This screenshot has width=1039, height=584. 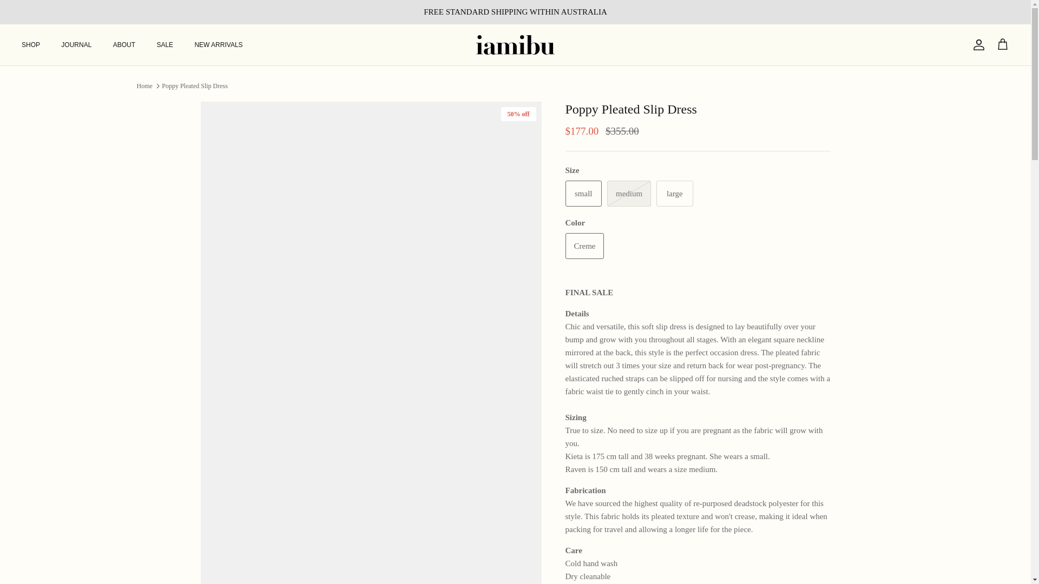 What do you see at coordinates (76, 44) in the screenshot?
I see `JOURNAL` at bounding box center [76, 44].